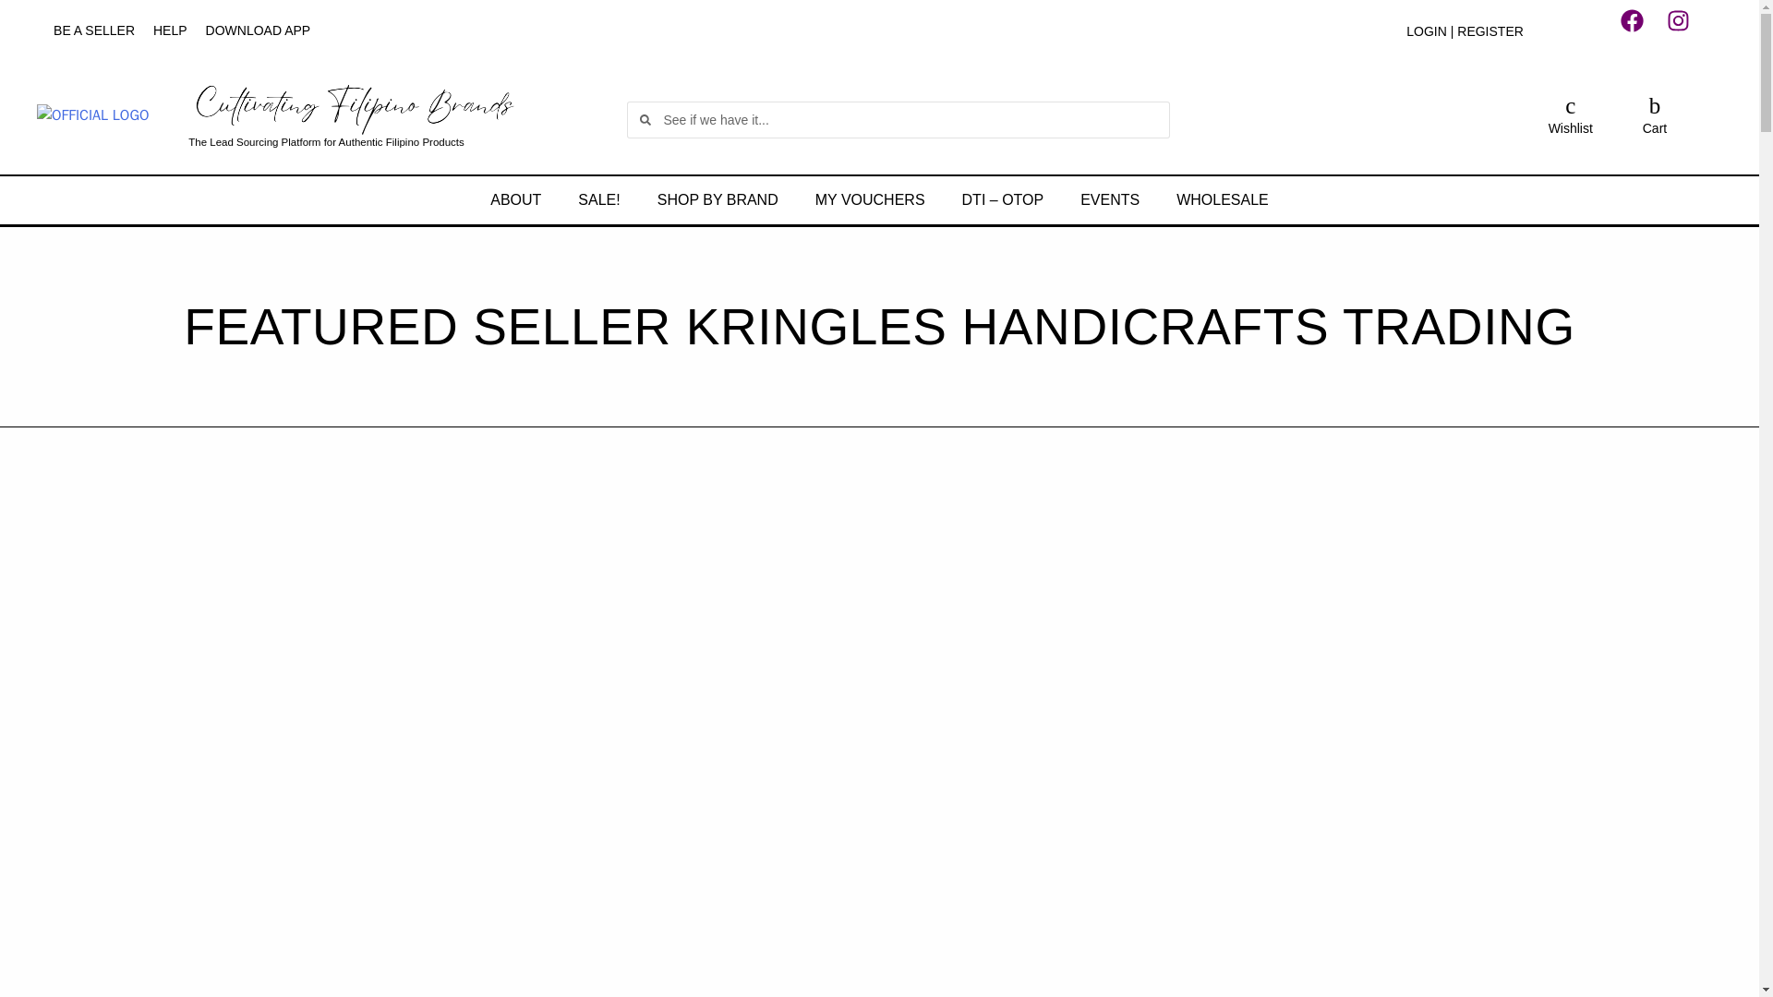 This screenshot has height=997, width=1773. Describe the element at coordinates (1655, 127) in the screenshot. I see `Cart` at that location.